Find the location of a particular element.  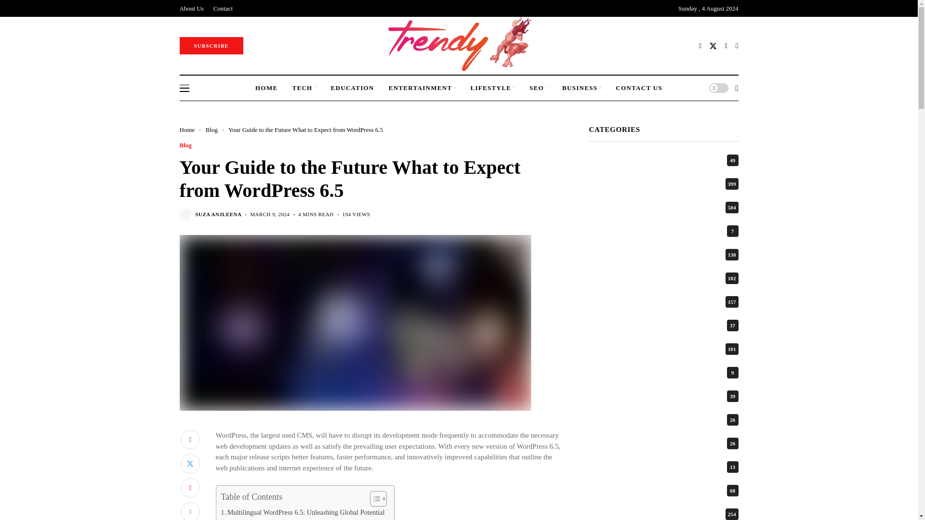

API Advancements: Unlocking New Possibilities is located at coordinates (291, 519).